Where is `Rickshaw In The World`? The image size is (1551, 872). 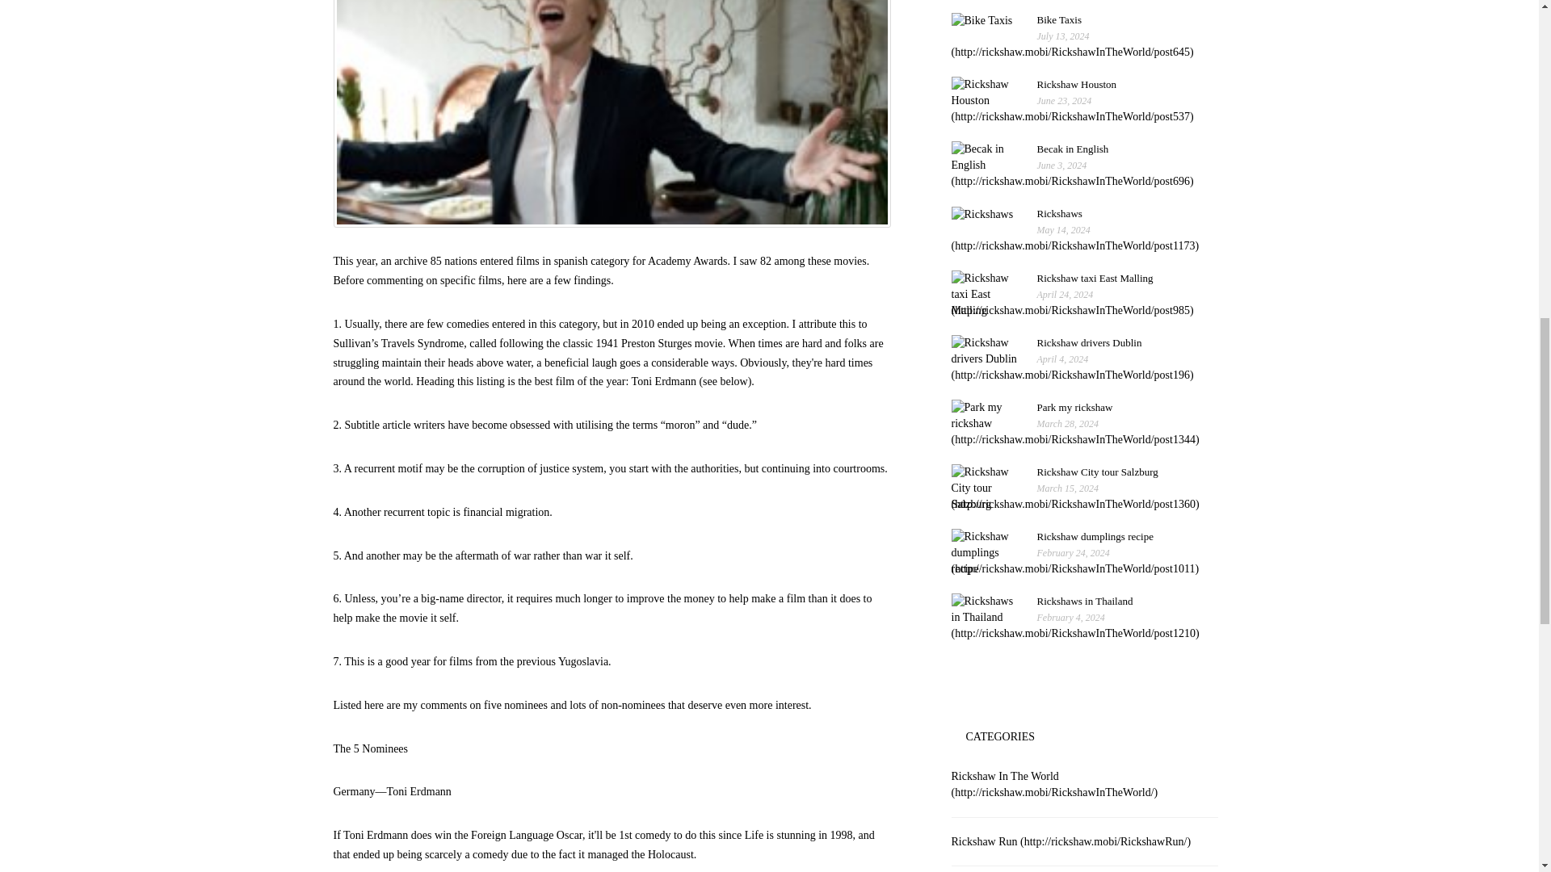 Rickshaw In The World is located at coordinates (1055, 784).